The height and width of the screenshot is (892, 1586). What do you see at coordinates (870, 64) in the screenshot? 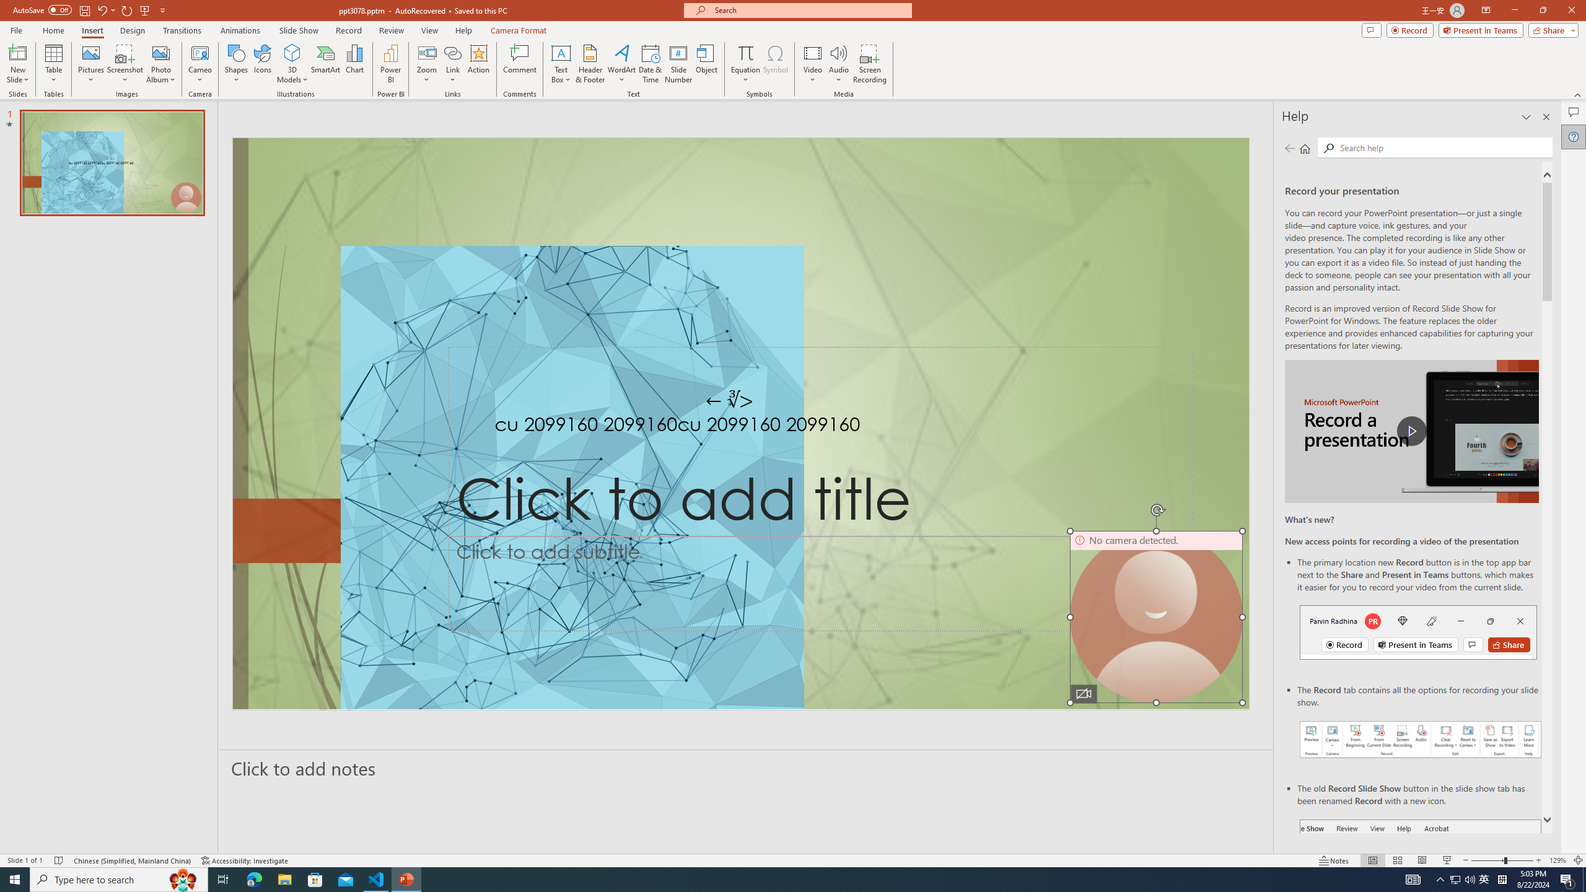
I see `Screen Recording...` at bounding box center [870, 64].